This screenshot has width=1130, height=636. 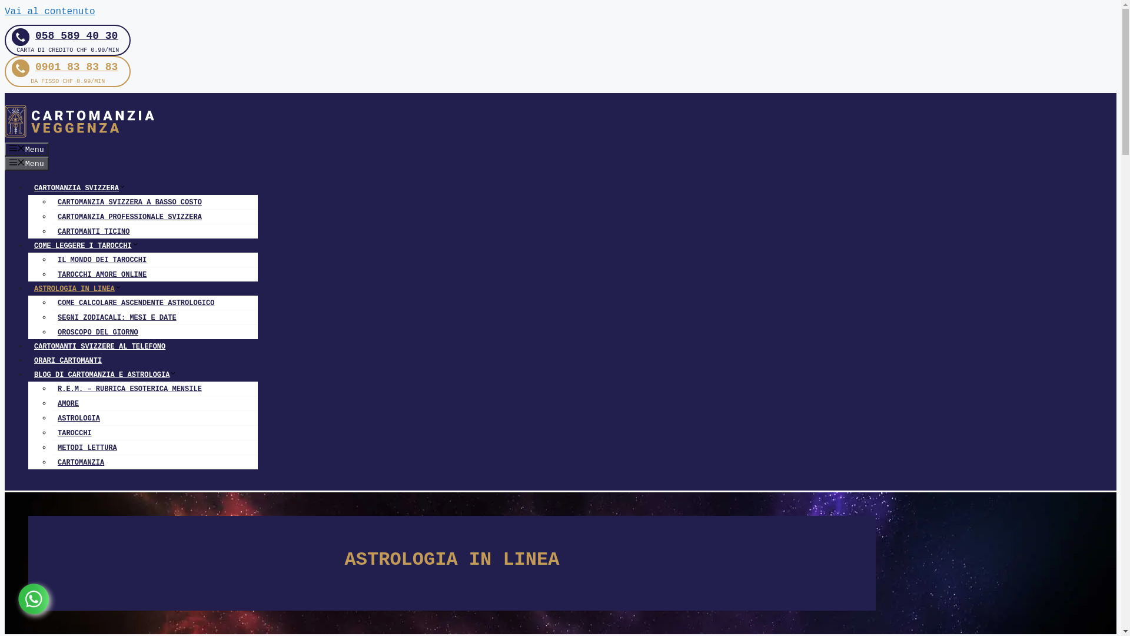 I want to click on COME CALCOLARE ASCENDENTE ASTROLOGICO, so click(x=133, y=303).